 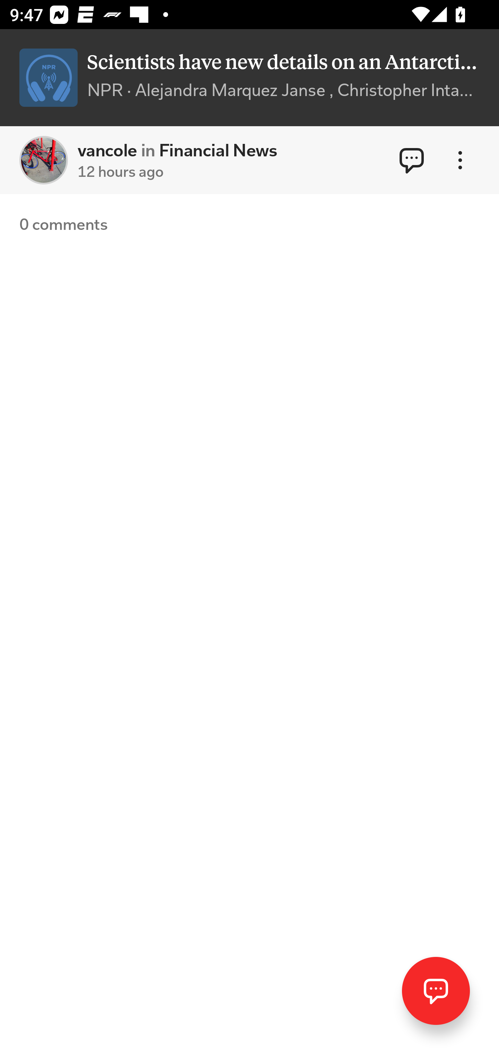 What do you see at coordinates (44, 160) in the screenshot?
I see `vancole` at bounding box center [44, 160].